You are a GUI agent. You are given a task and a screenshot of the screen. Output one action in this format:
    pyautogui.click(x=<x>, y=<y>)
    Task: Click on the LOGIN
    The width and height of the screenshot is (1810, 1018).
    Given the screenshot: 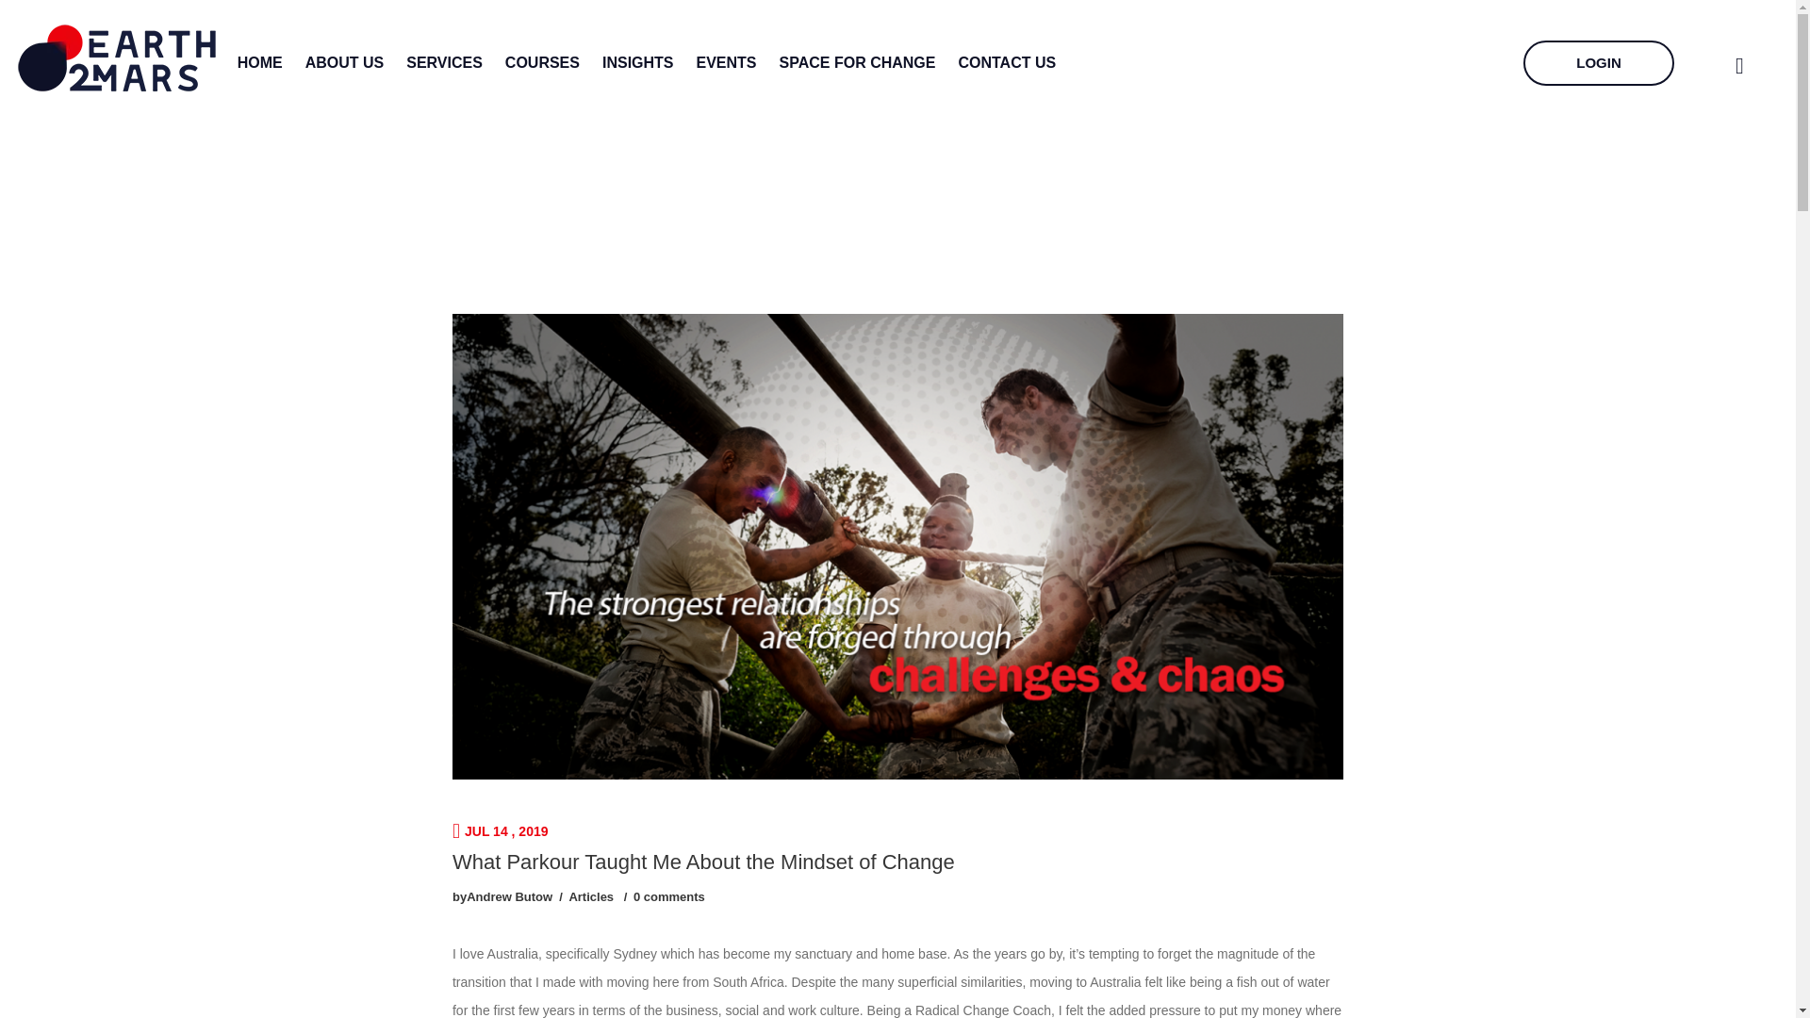 What is the action you would take?
    pyautogui.click(x=1599, y=62)
    